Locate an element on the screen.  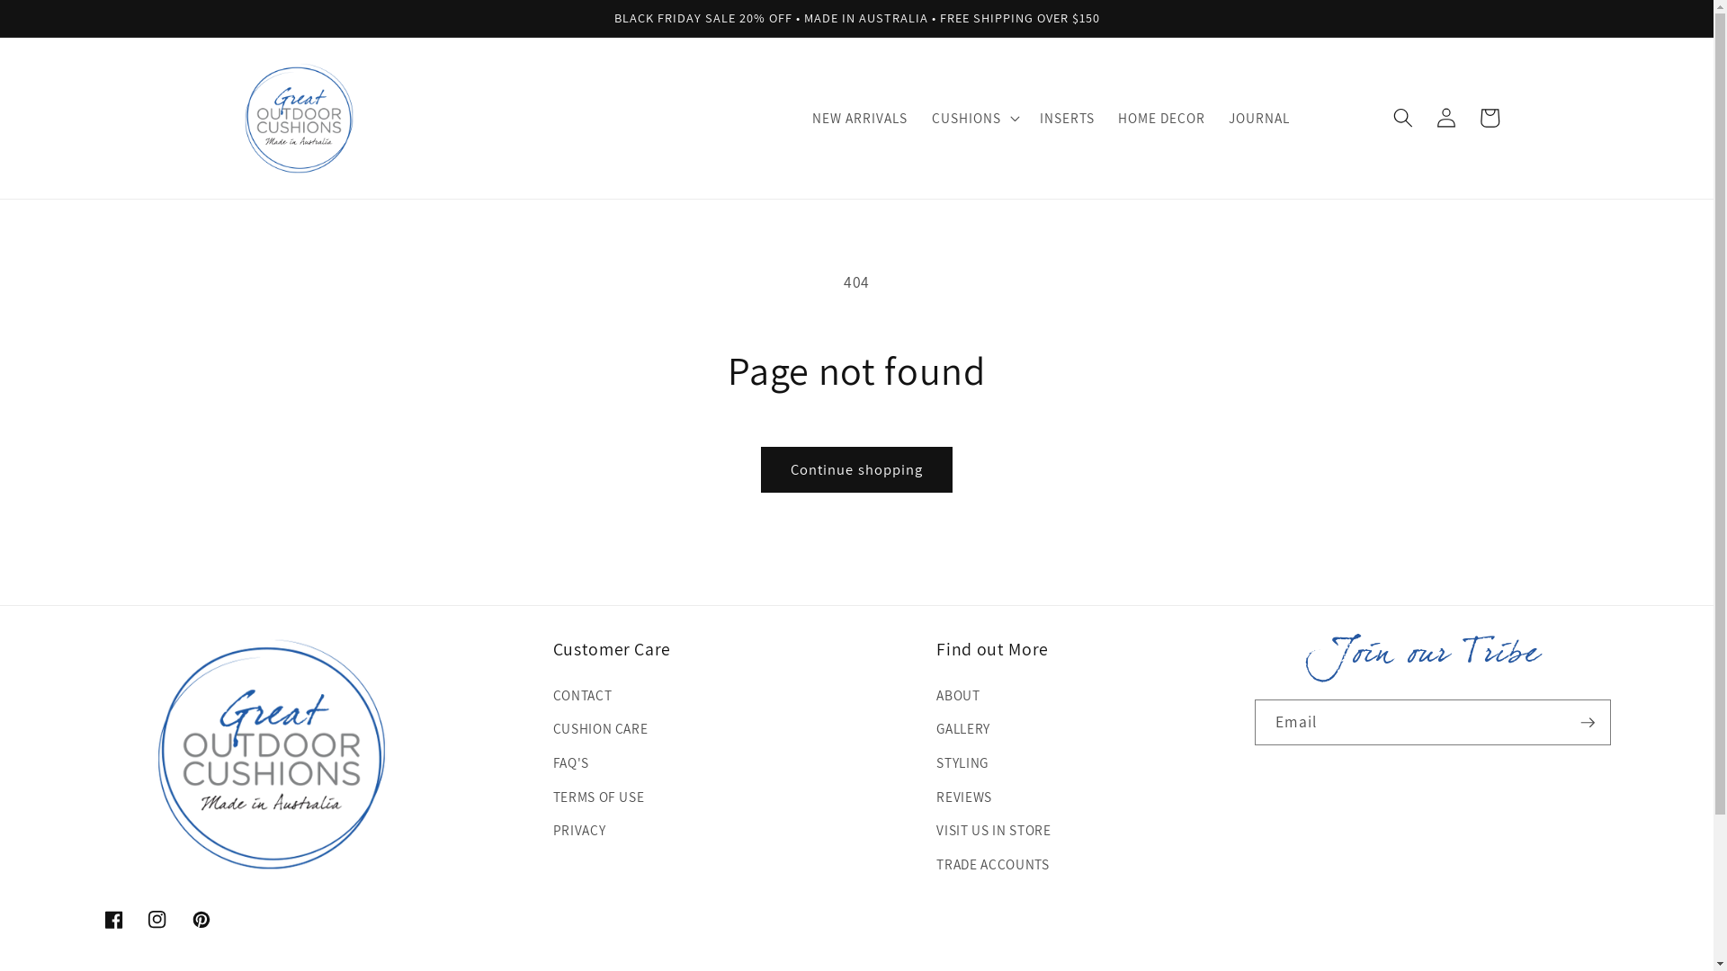
FAQ'S is located at coordinates (571, 763).